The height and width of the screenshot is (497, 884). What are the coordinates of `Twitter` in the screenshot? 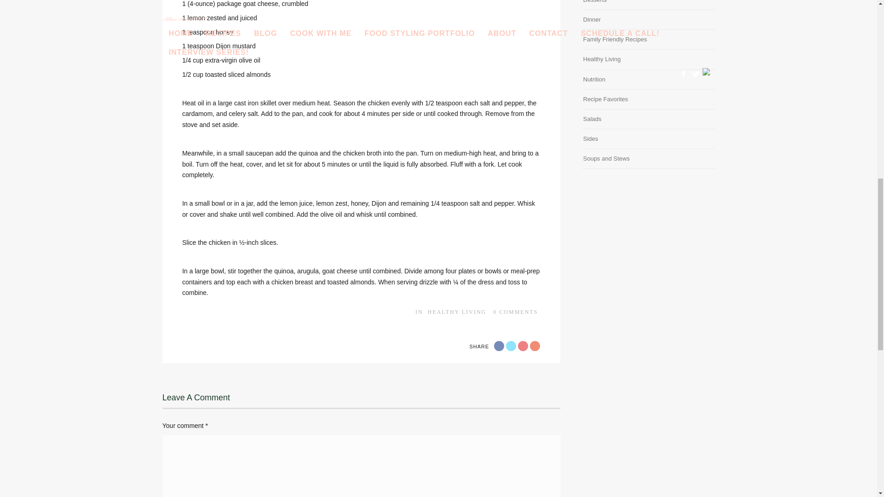 It's located at (511, 346).